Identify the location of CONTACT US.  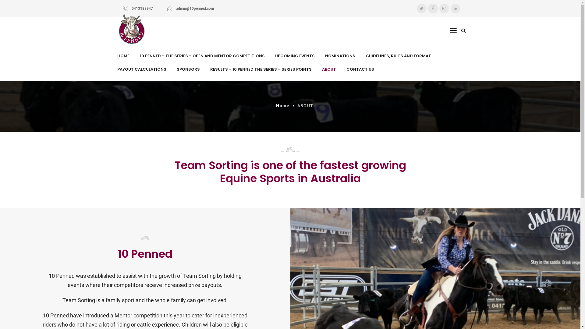
(360, 69).